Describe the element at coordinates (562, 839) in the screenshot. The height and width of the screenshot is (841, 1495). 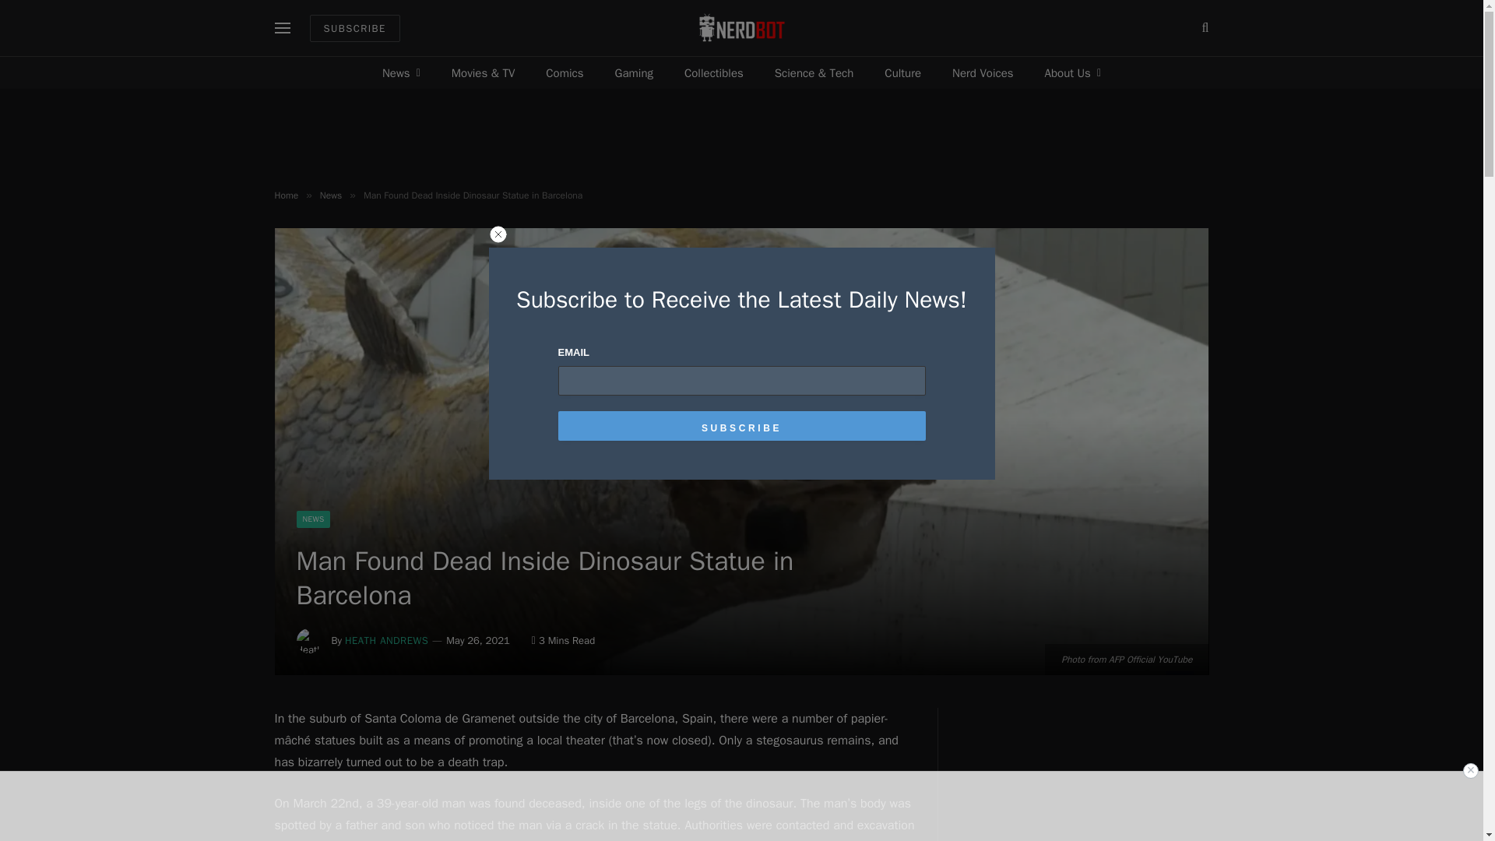
I see `Newsweek` at that location.